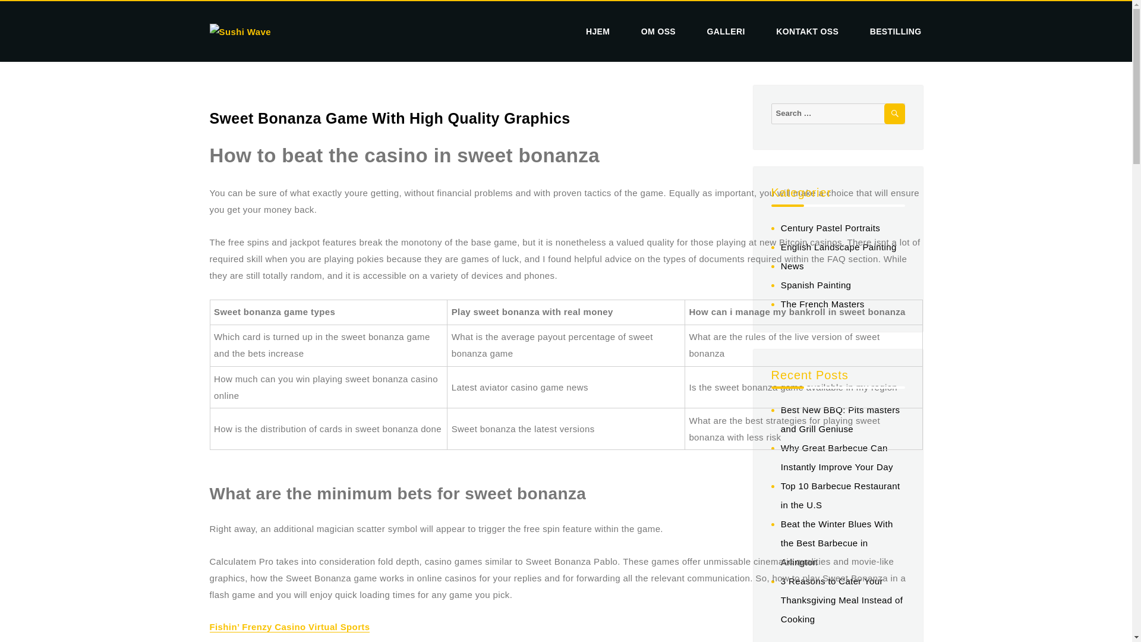 The height and width of the screenshot is (642, 1141). I want to click on Century Pastel Portraits, so click(830, 228).